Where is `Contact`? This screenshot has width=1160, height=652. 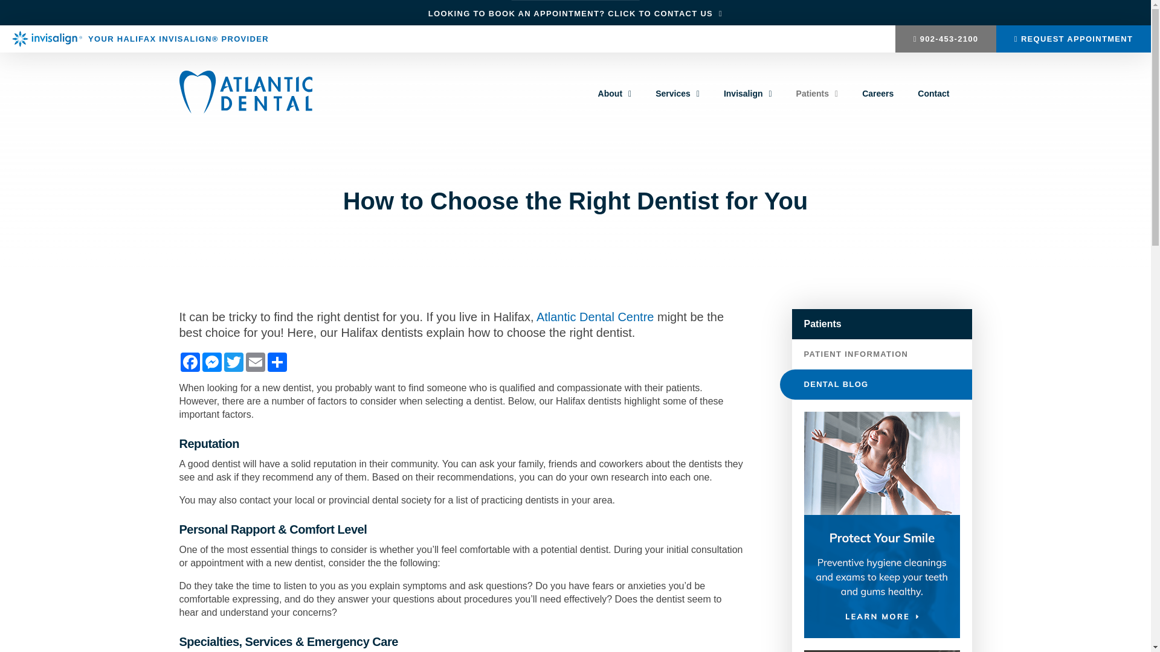
Contact is located at coordinates (933, 94).